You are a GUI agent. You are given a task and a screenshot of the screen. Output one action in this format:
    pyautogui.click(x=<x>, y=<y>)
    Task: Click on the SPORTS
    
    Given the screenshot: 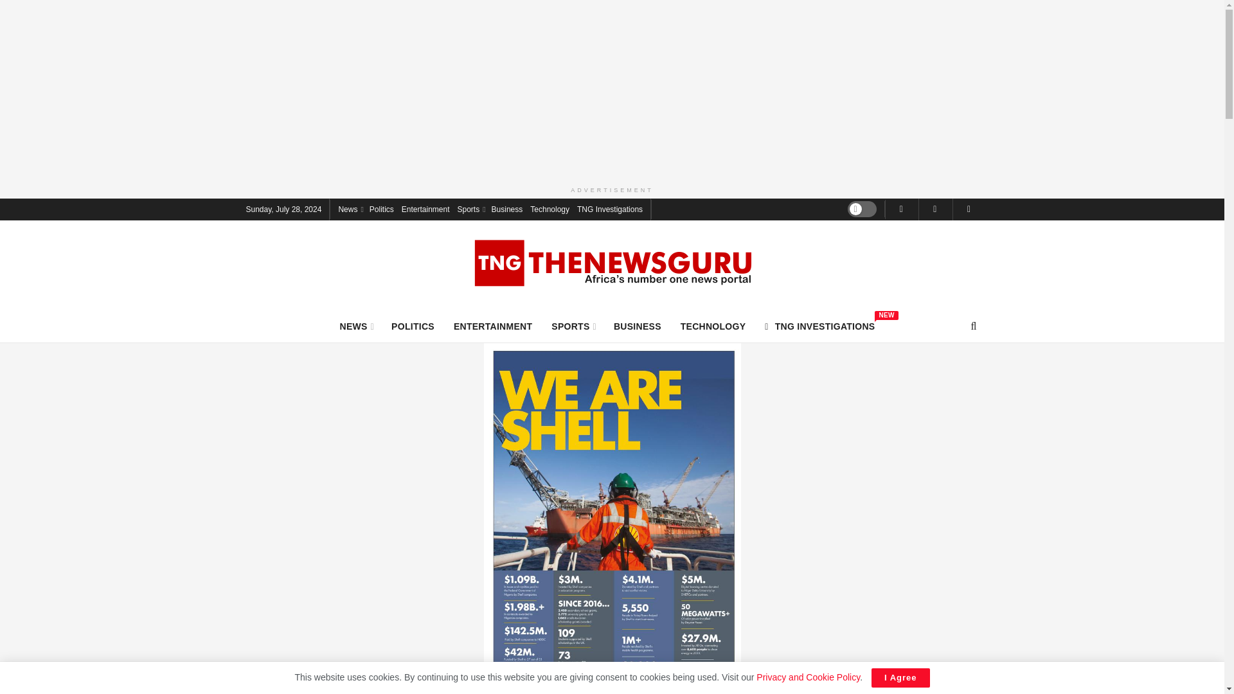 What is the action you would take?
    pyautogui.click(x=573, y=326)
    